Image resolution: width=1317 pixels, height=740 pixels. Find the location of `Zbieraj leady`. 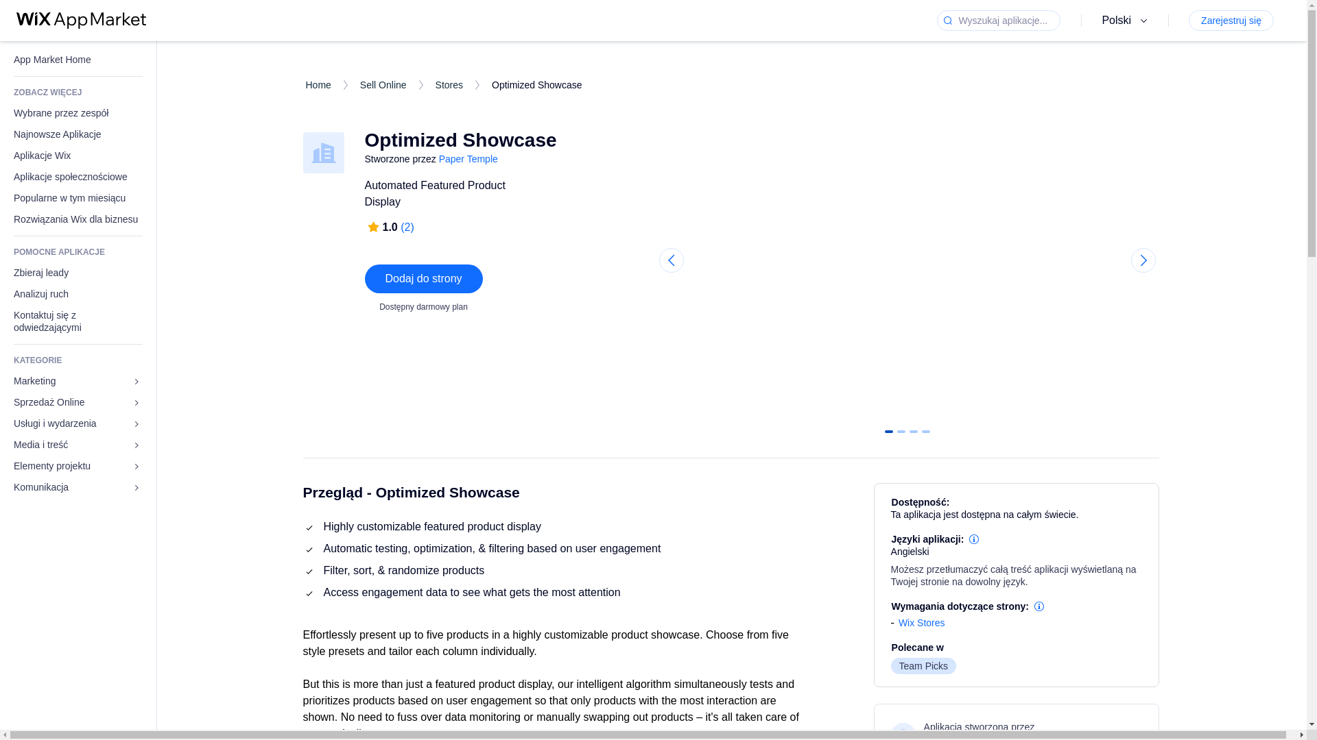

Zbieraj leady is located at coordinates (78, 273).